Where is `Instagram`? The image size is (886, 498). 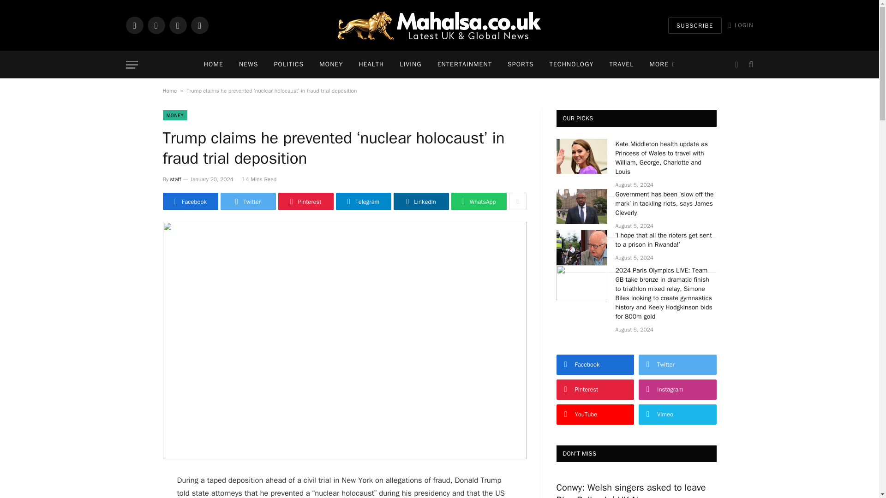 Instagram is located at coordinates (177, 25).